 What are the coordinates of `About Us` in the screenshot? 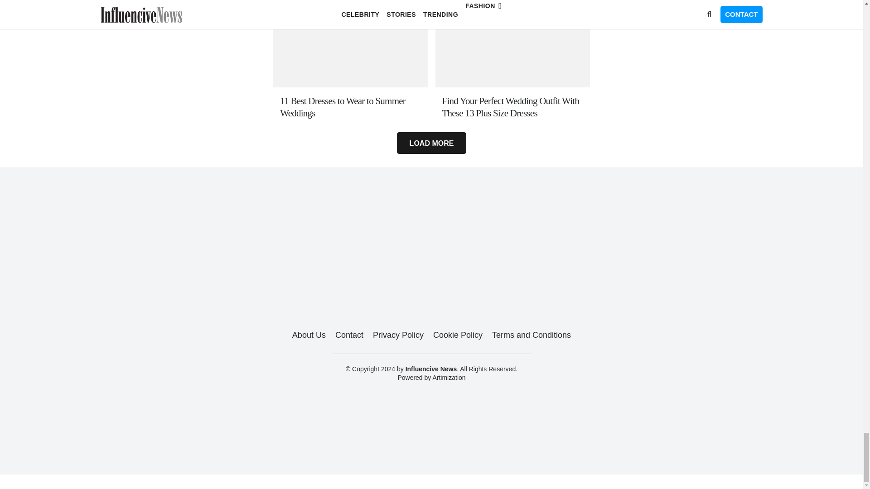 It's located at (309, 335).